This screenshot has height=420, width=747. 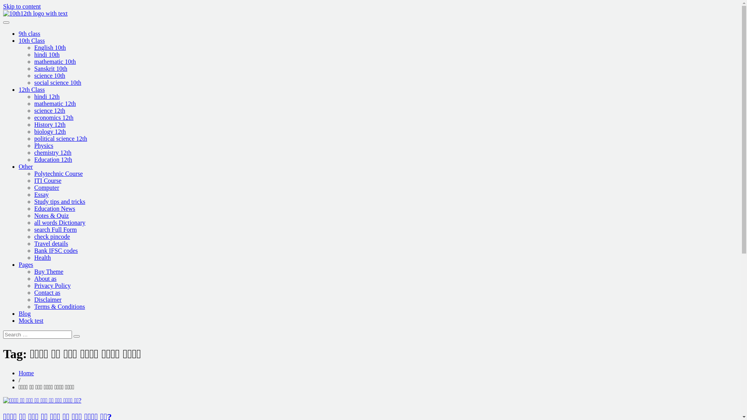 I want to click on Mock test, so click(x=31, y=320).